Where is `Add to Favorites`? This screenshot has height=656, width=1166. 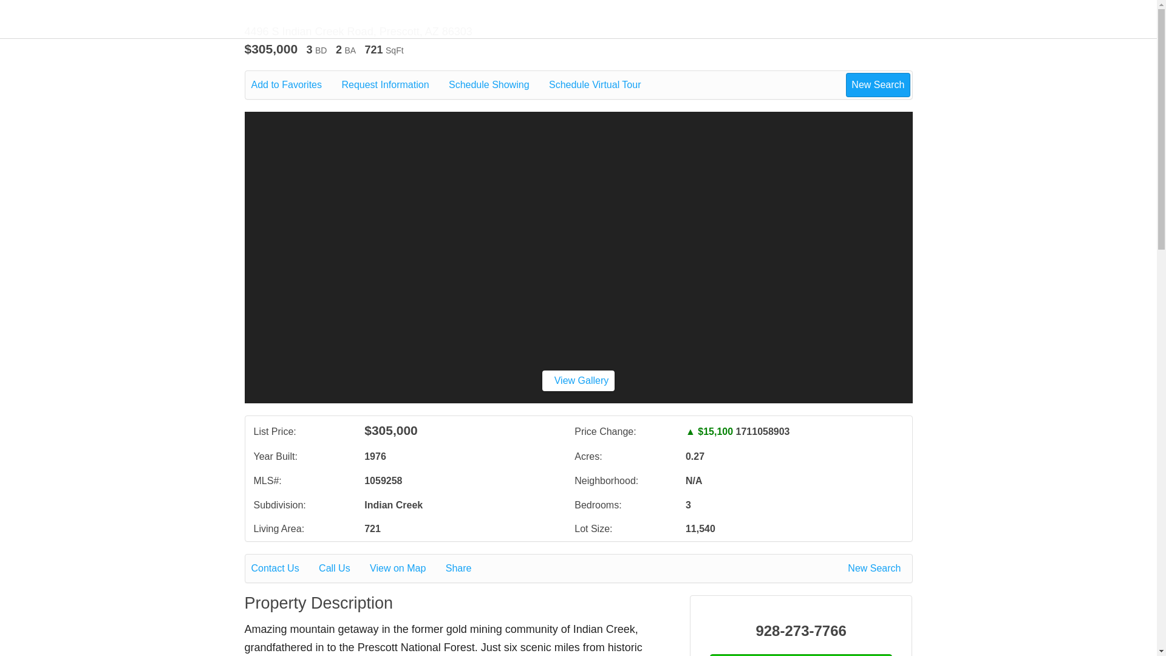 Add to Favorites is located at coordinates (295, 85).